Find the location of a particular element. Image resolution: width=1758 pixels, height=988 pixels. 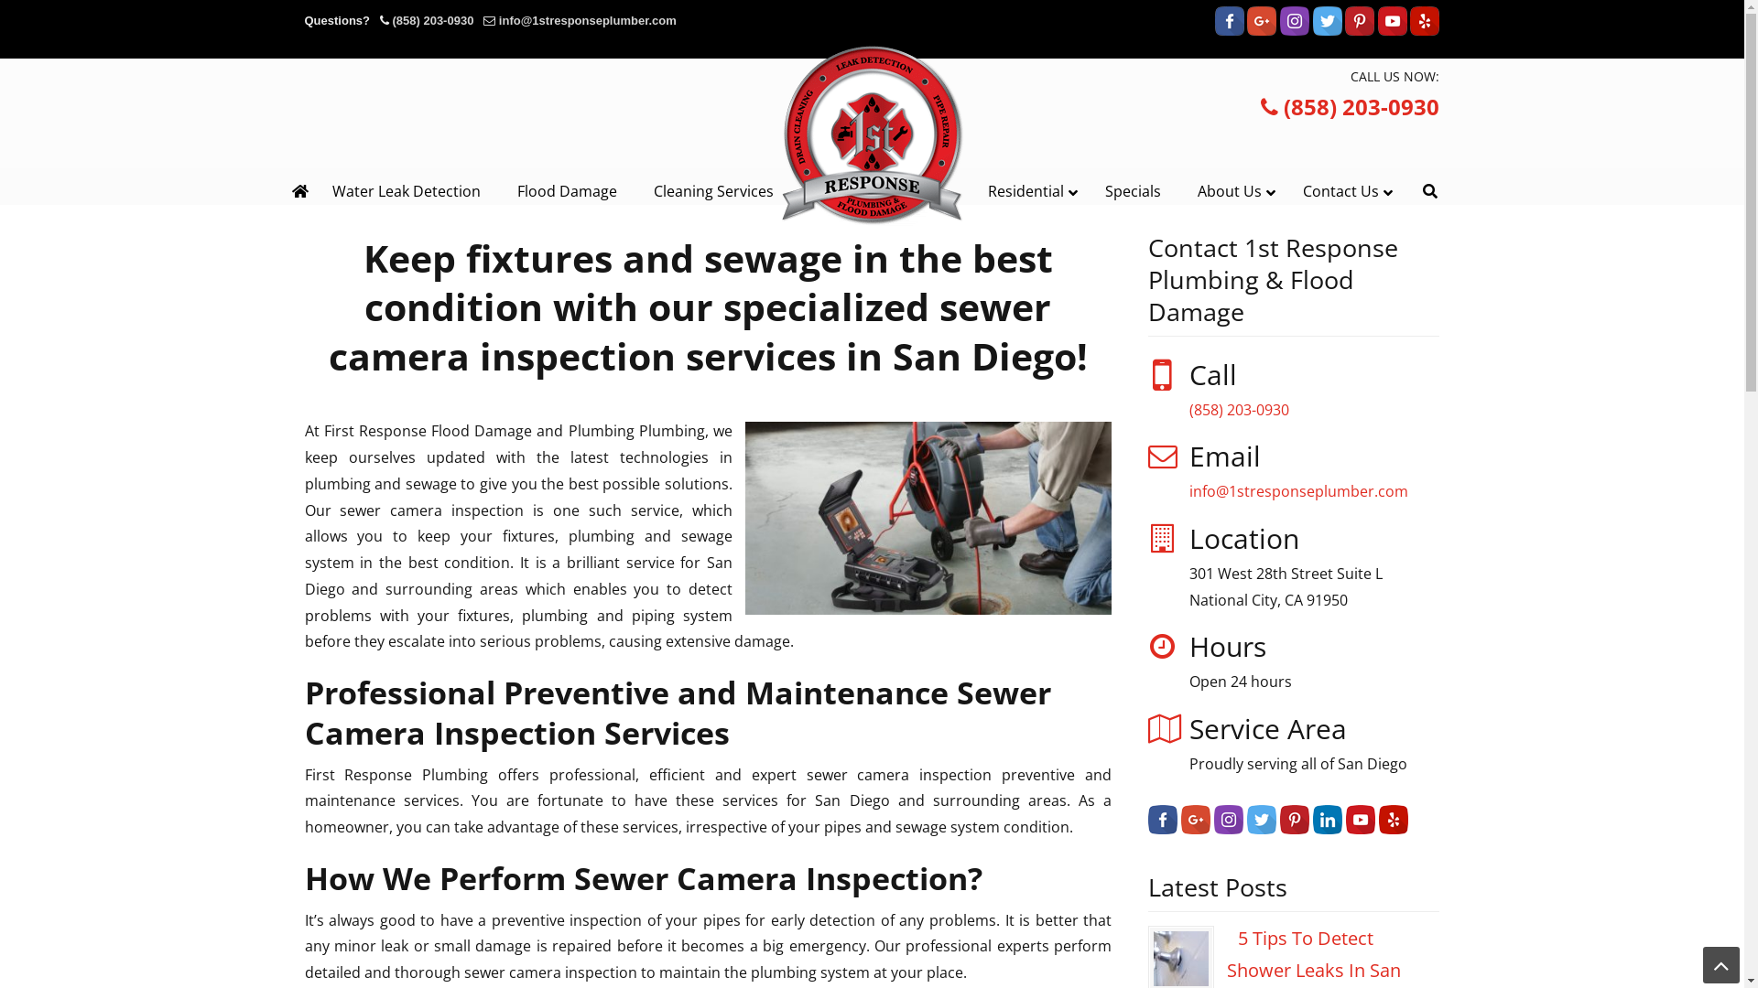

Specials is located at coordinates (1134, 192).